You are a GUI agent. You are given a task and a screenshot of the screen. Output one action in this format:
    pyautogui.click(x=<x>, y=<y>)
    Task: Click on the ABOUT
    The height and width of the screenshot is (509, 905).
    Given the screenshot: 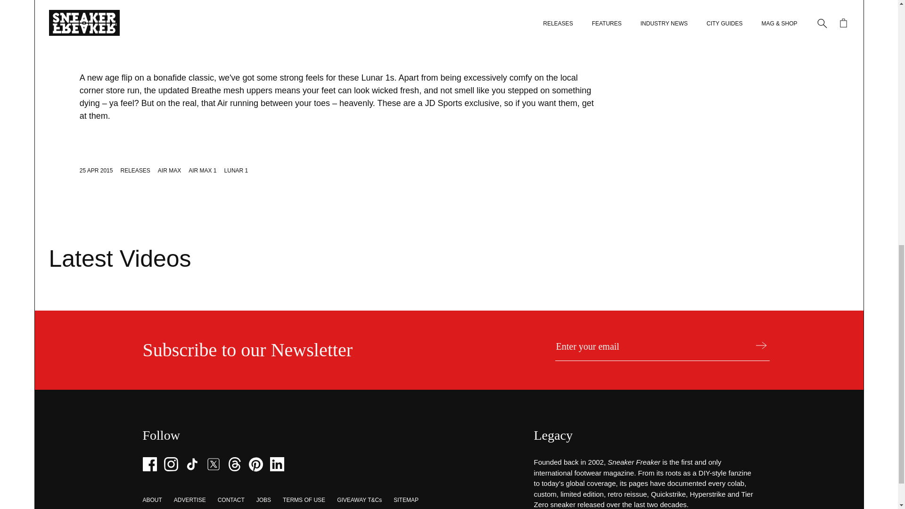 What is the action you would take?
    pyautogui.click(x=152, y=500)
    